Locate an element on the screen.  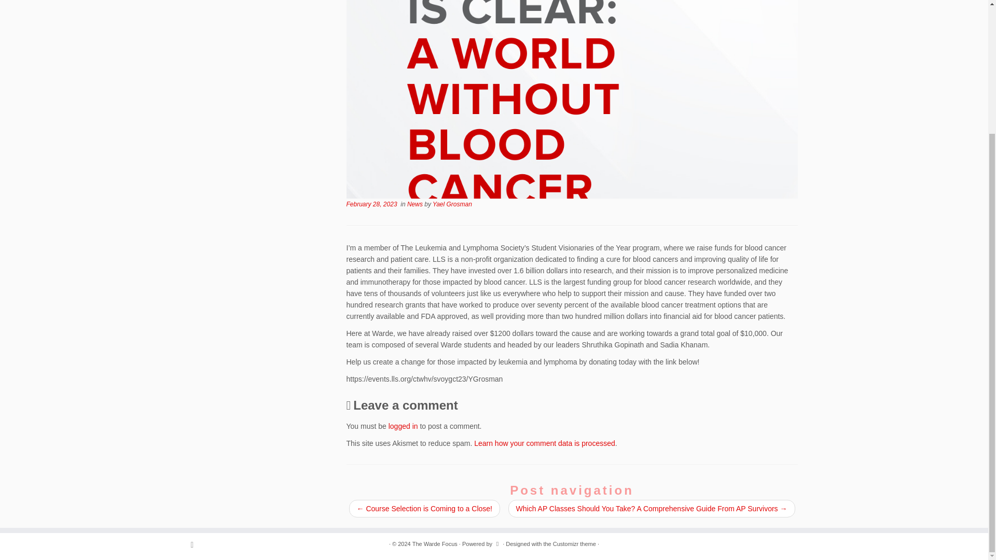
News is located at coordinates (416, 204).